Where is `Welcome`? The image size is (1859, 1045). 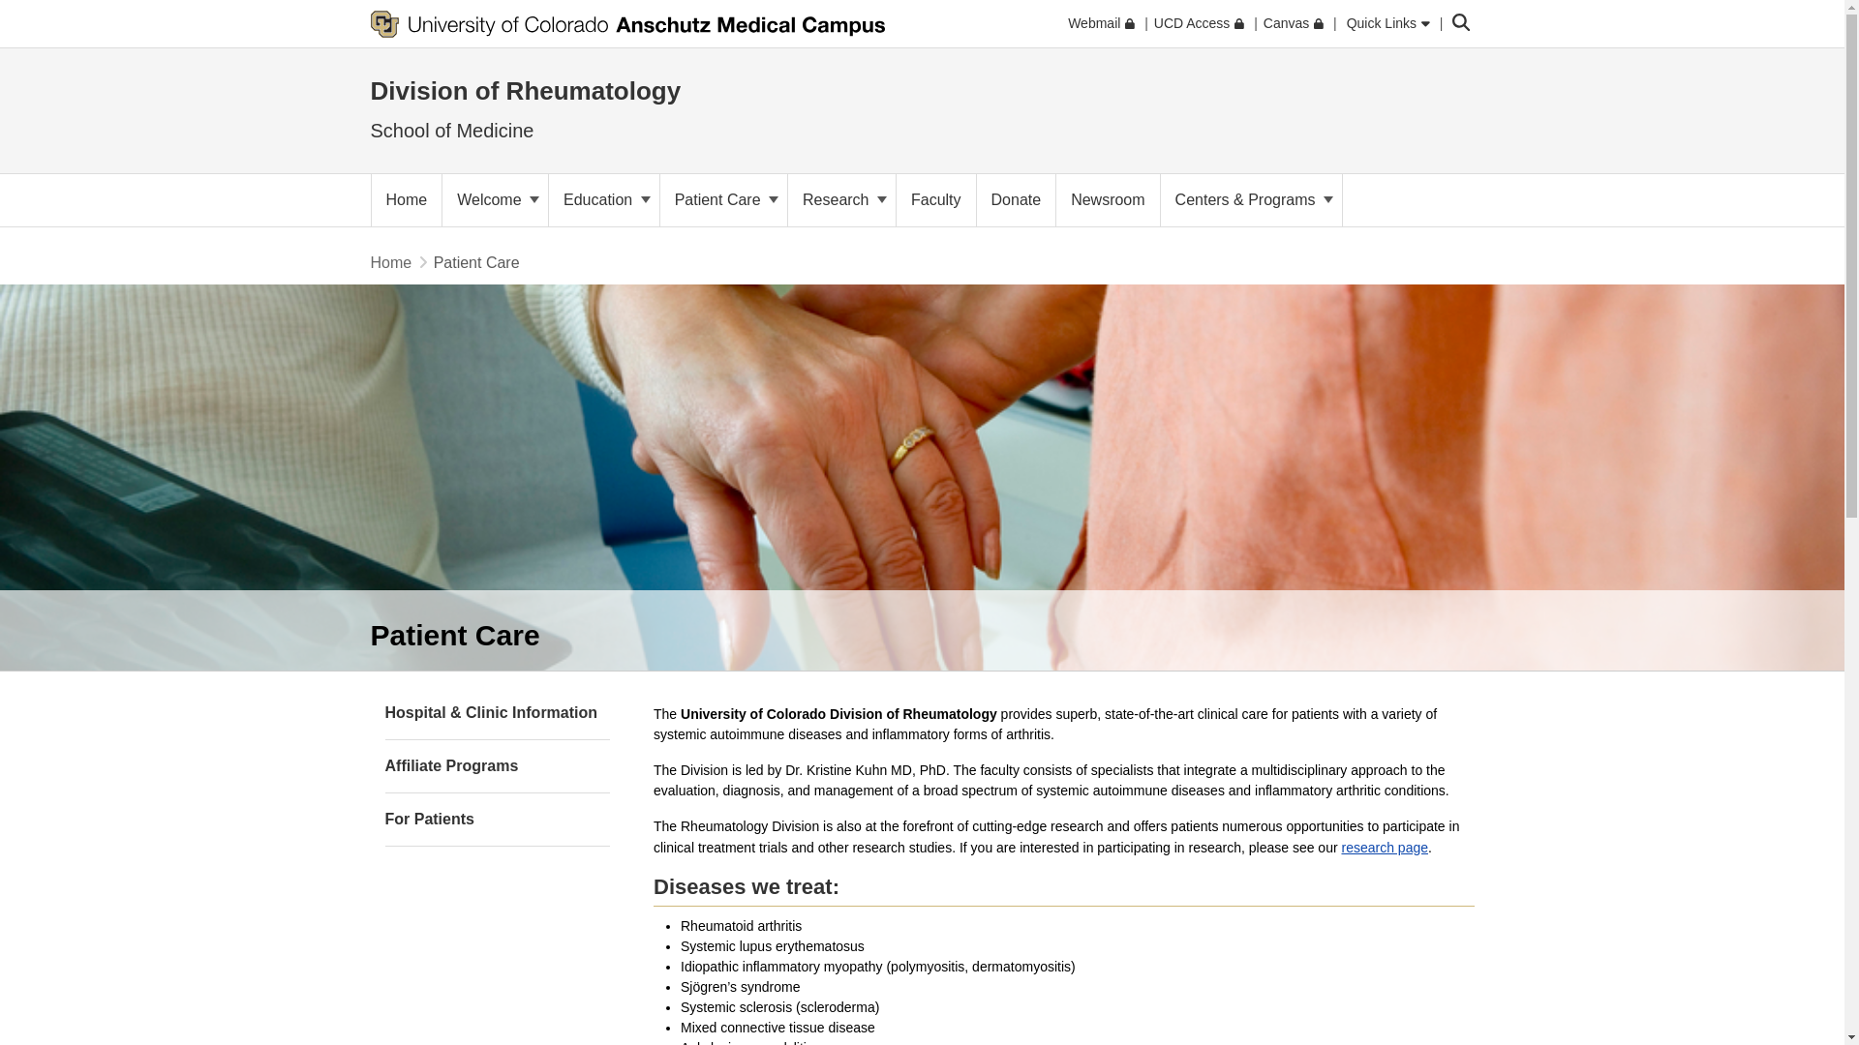
Welcome is located at coordinates (495, 200).